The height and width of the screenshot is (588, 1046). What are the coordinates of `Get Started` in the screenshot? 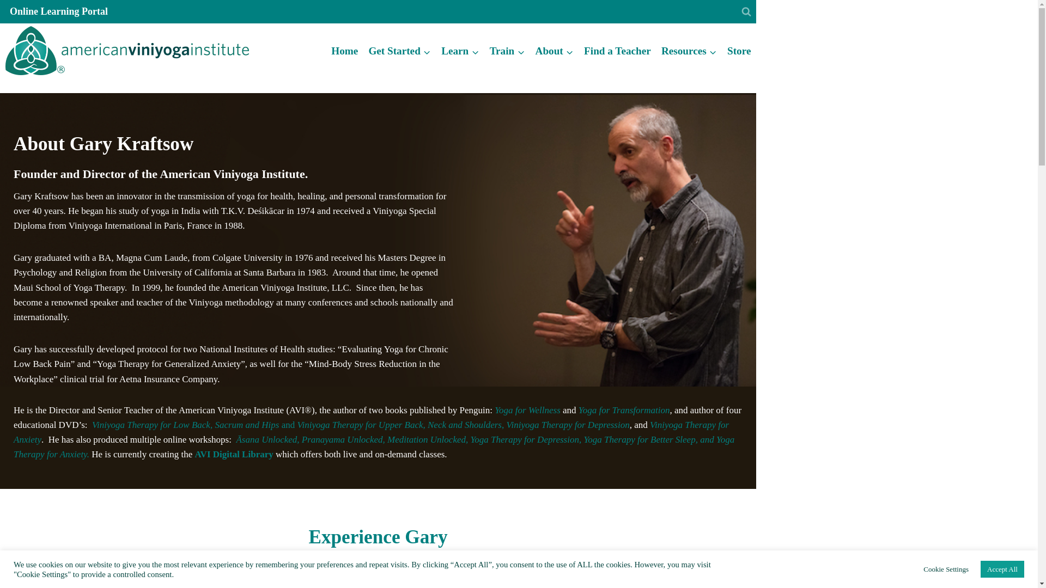 It's located at (399, 52).